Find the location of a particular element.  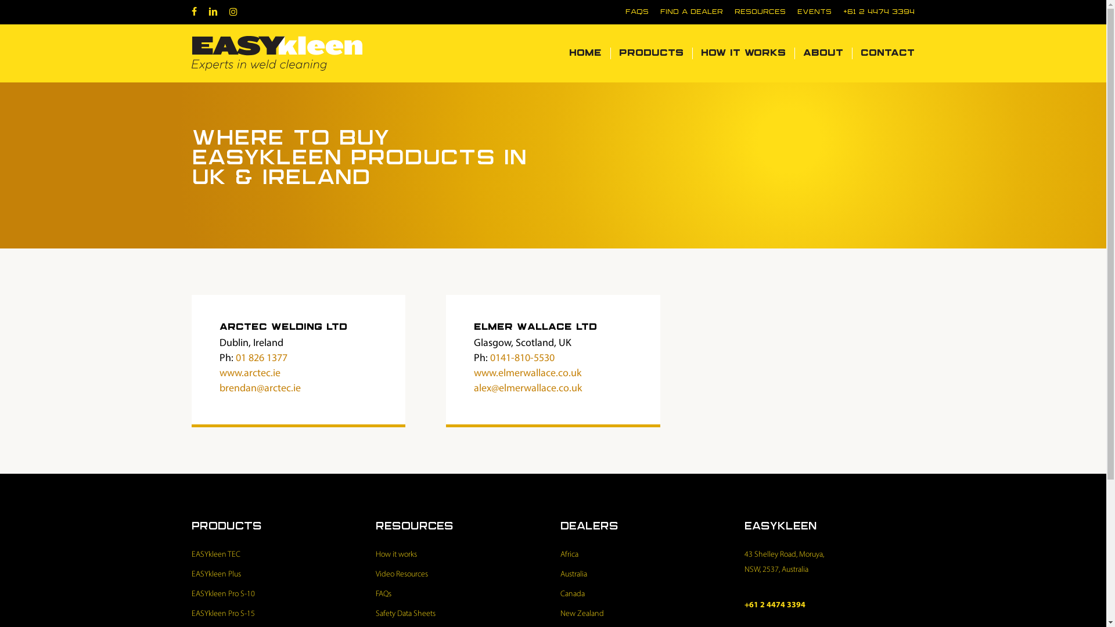

alex@elmerwallace.co.uk is located at coordinates (528, 389).